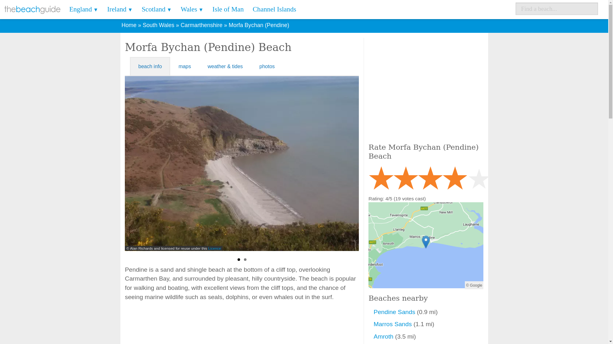 Image resolution: width=613 pixels, height=344 pixels. Describe the element at coordinates (158, 25) in the screenshot. I see `South Wales` at that location.